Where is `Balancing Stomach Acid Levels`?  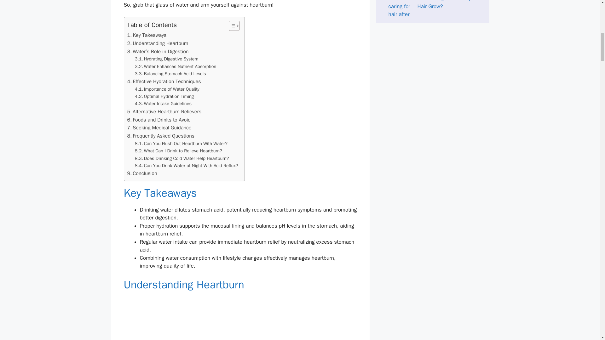 Balancing Stomach Acid Levels is located at coordinates (170, 74).